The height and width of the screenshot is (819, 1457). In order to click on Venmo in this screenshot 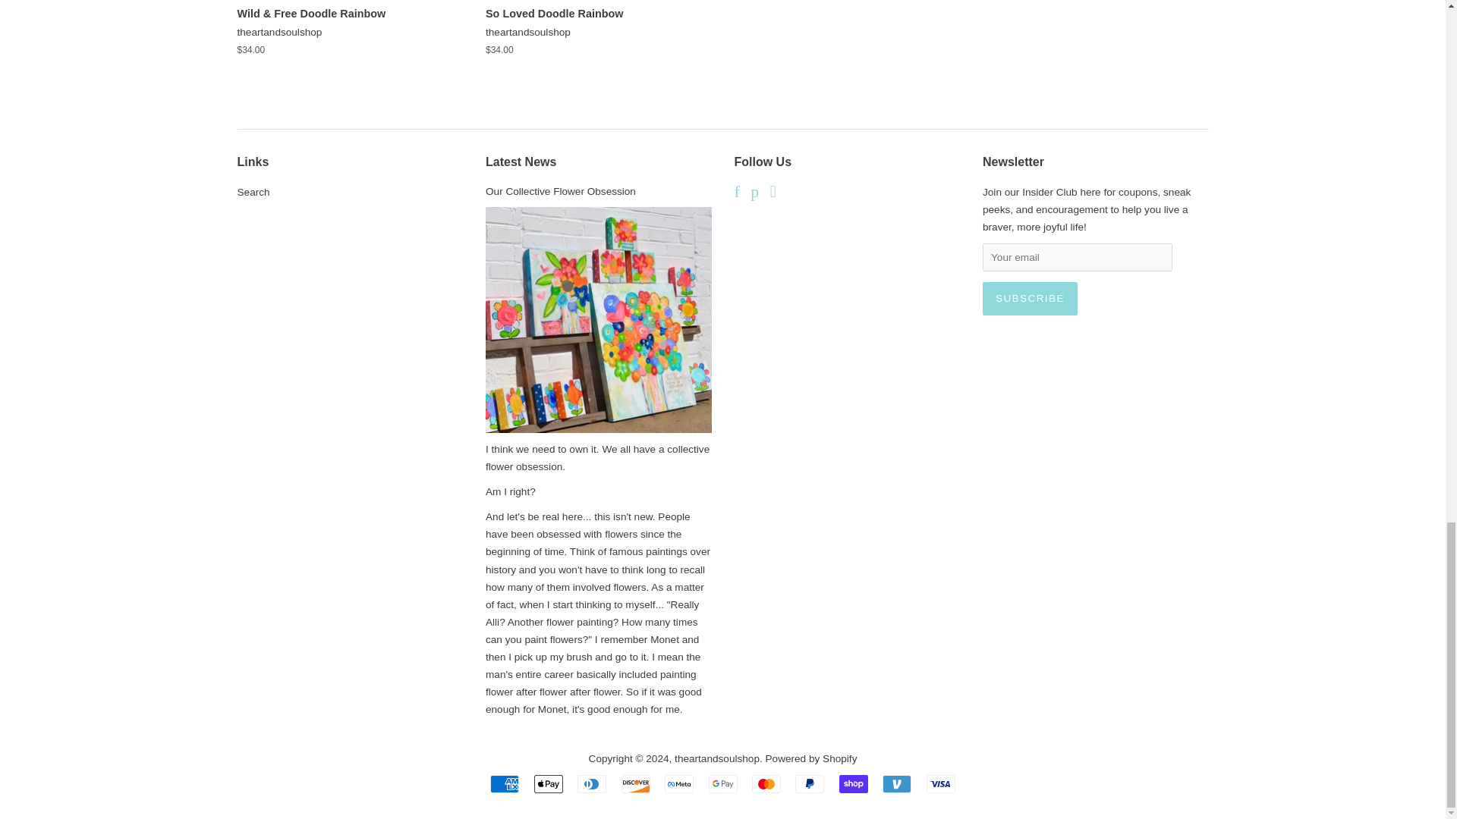, I will do `click(897, 784)`.